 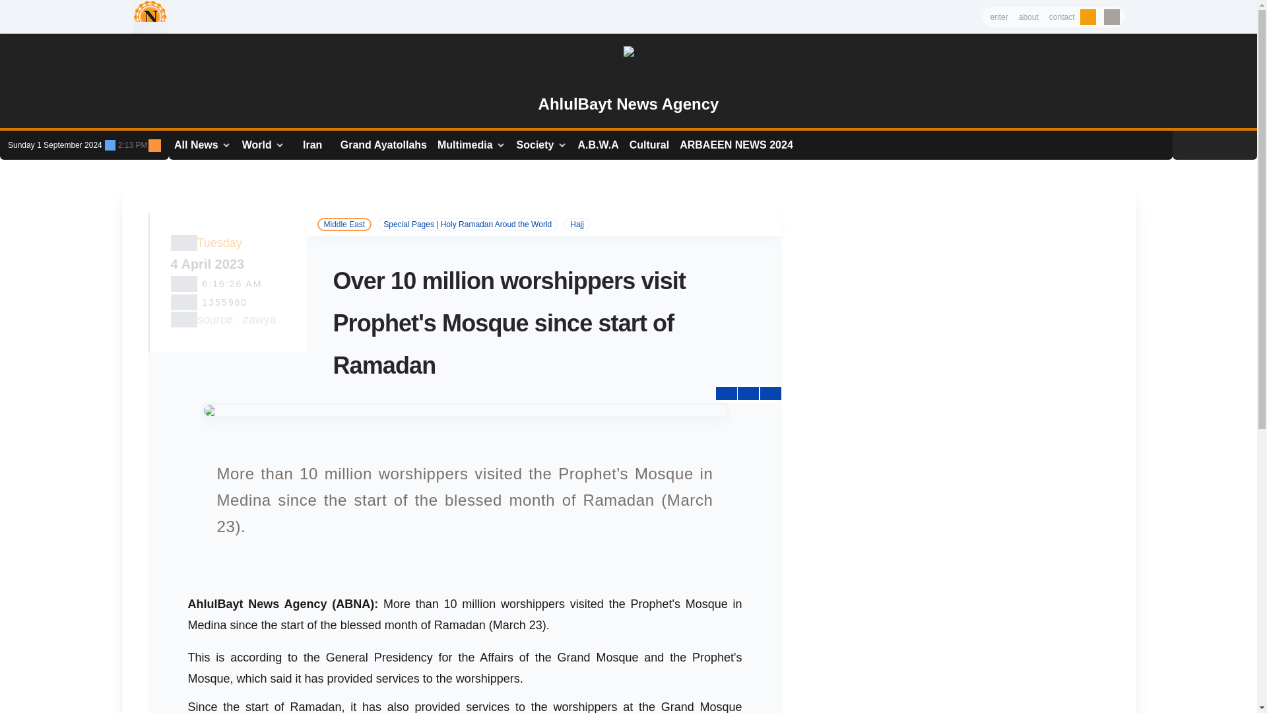 What do you see at coordinates (383, 145) in the screenshot?
I see `Grand Ayatollahs` at bounding box center [383, 145].